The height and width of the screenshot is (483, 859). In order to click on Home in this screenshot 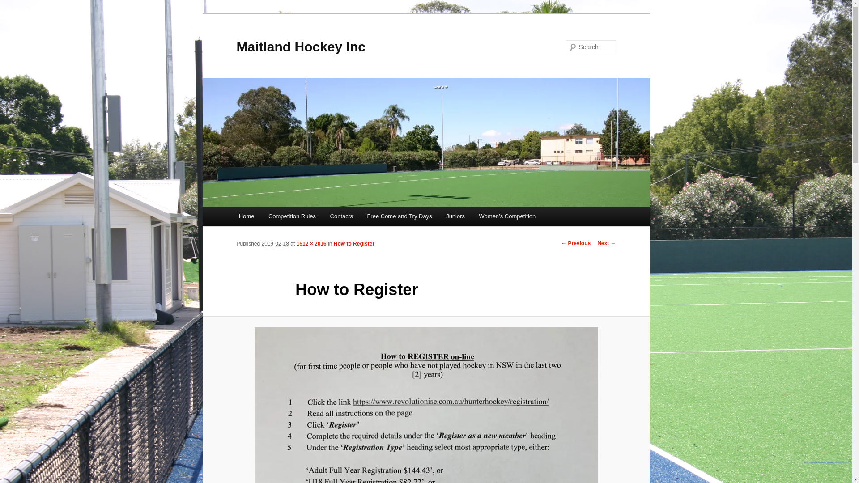, I will do `click(247, 216)`.